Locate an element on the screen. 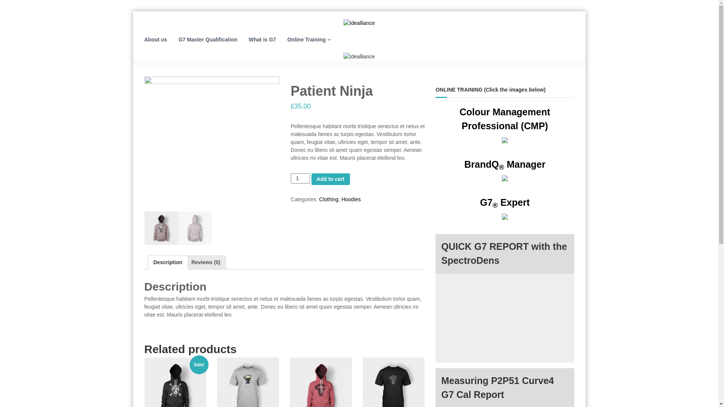 This screenshot has width=724, height=407. hoodie_3_front is located at coordinates (212, 144).